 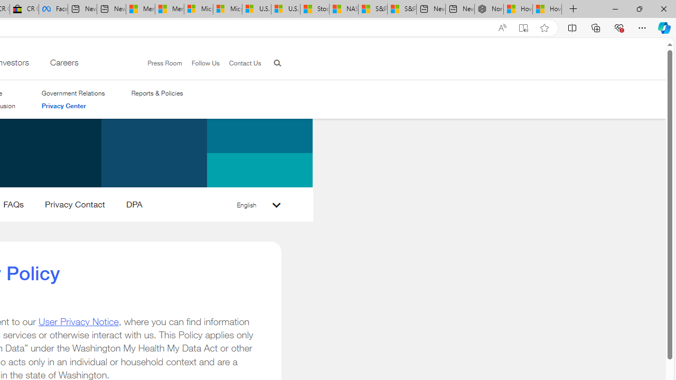 I want to click on Privacy Center, so click(x=63, y=106).